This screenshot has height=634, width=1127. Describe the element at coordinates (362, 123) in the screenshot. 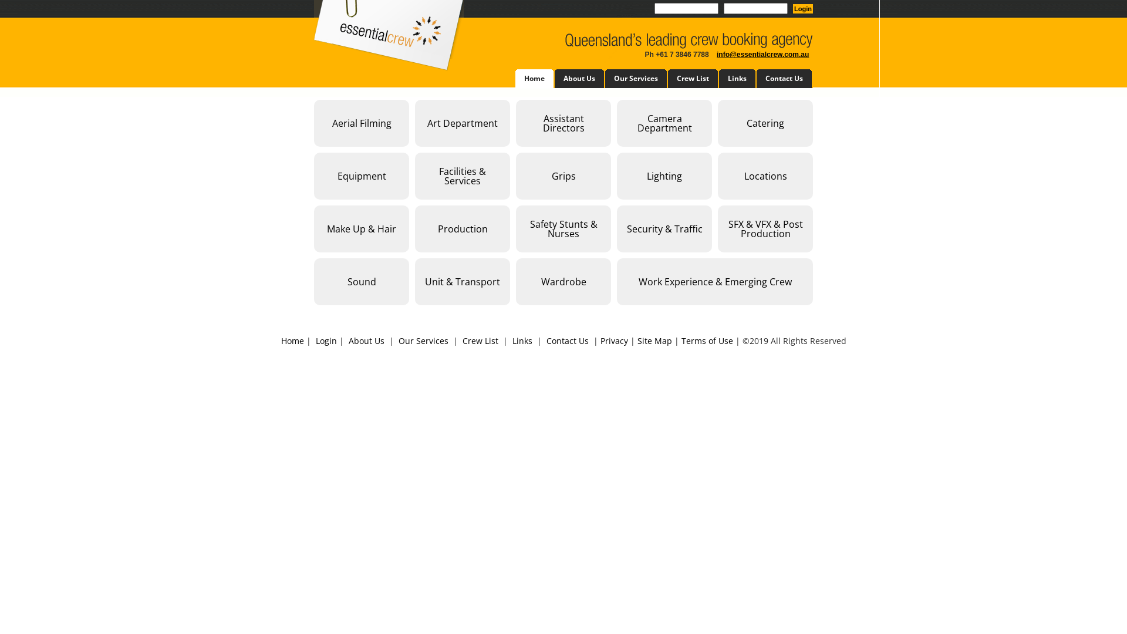

I see `Aerial Filming` at that location.